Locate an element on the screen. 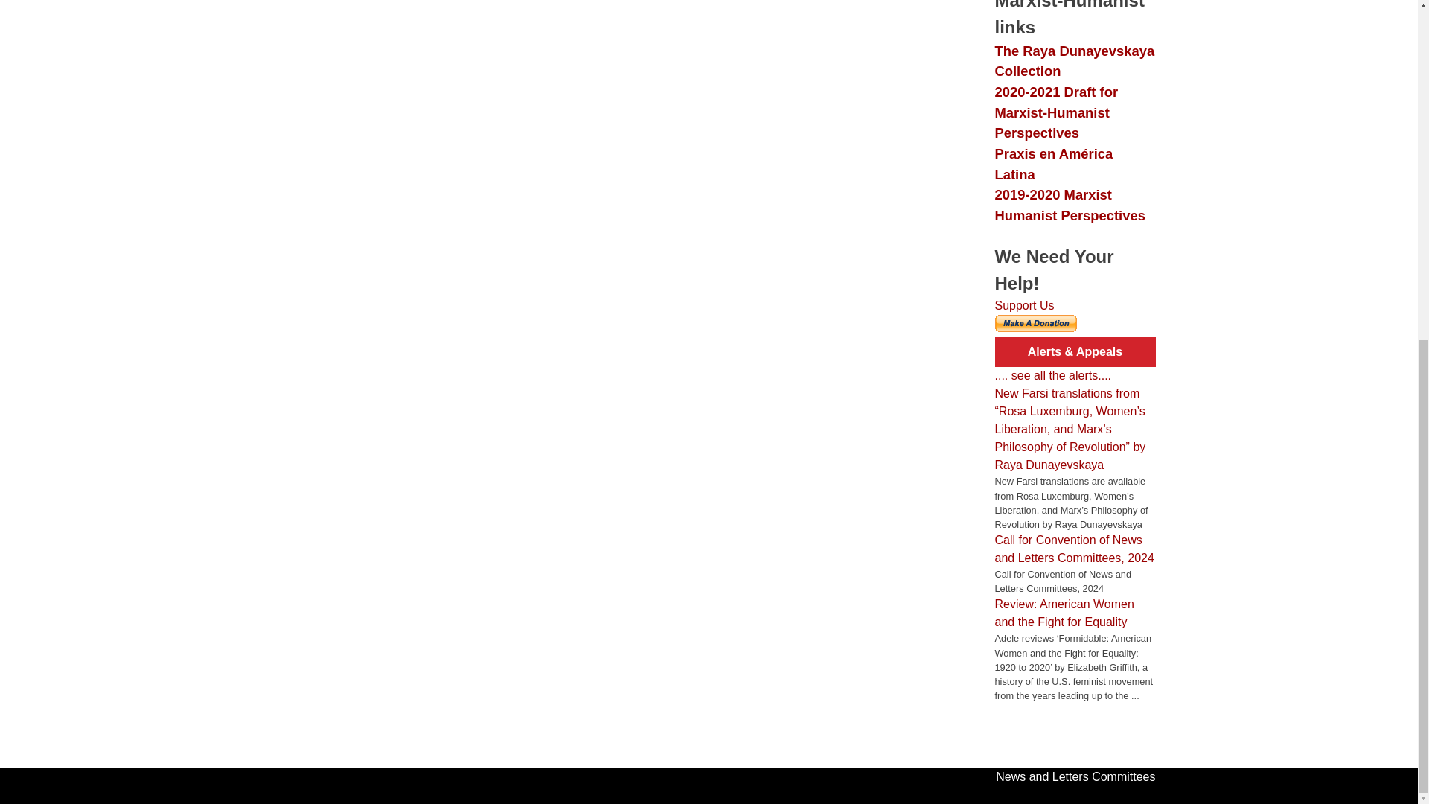 This screenshot has height=804, width=1429. 2020-2021 Draft for Marxist-Humanist Perspectives is located at coordinates (1055, 112).